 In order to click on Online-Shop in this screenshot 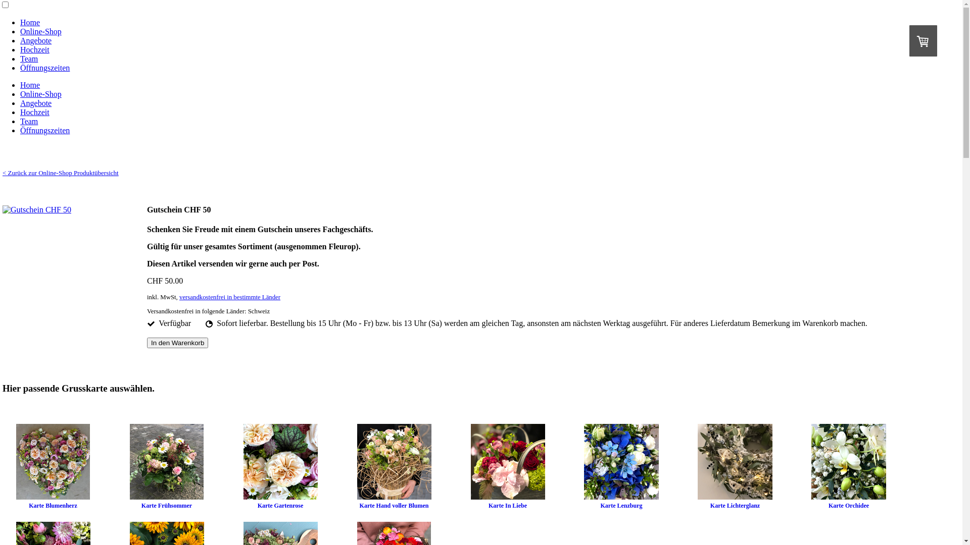, I will do `click(41, 94)`.